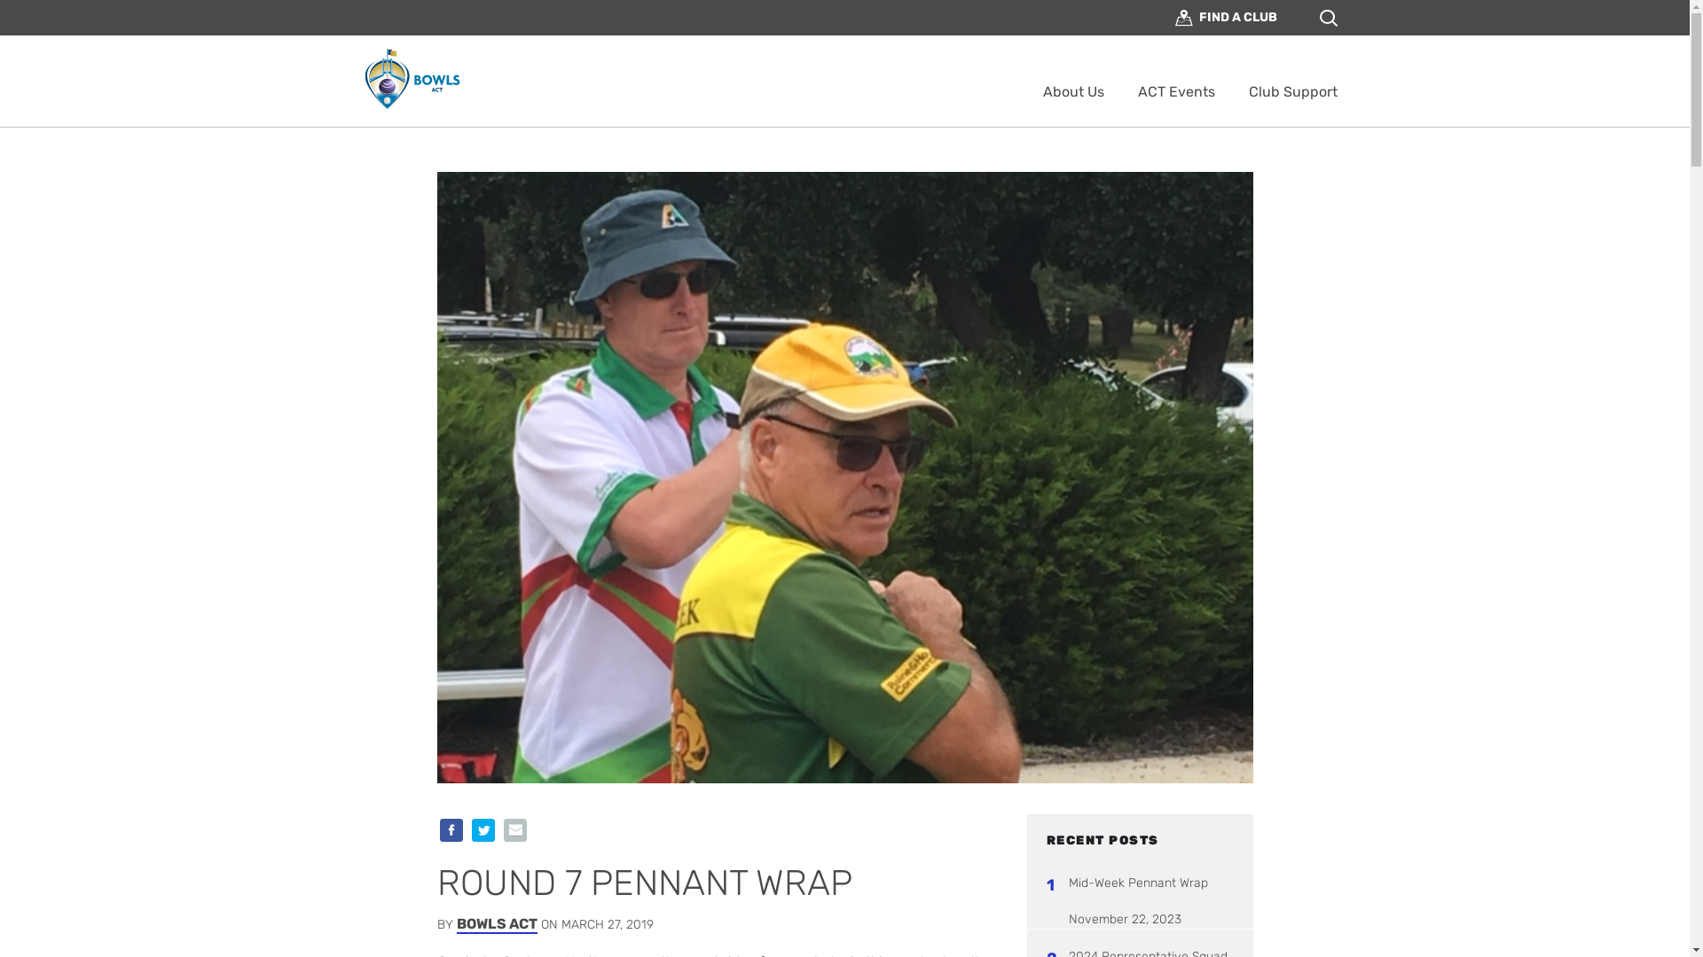 This screenshot has width=1703, height=957. Describe the element at coordinates (1150, 883) in the screenshot. I see `Mid-Week Pennant Wrap` at that location.